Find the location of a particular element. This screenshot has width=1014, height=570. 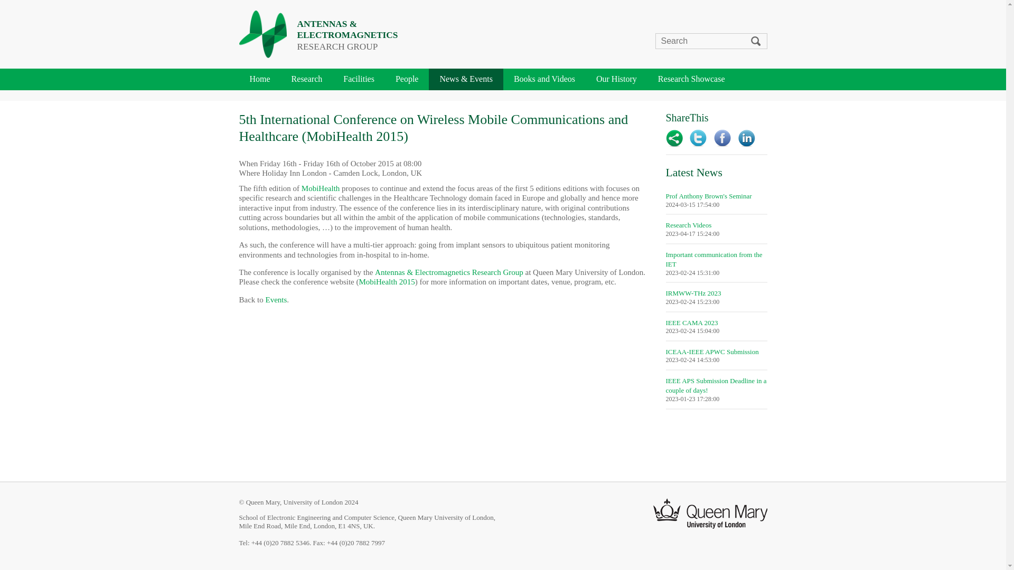

Facilities is located at coordinates (359, 79).